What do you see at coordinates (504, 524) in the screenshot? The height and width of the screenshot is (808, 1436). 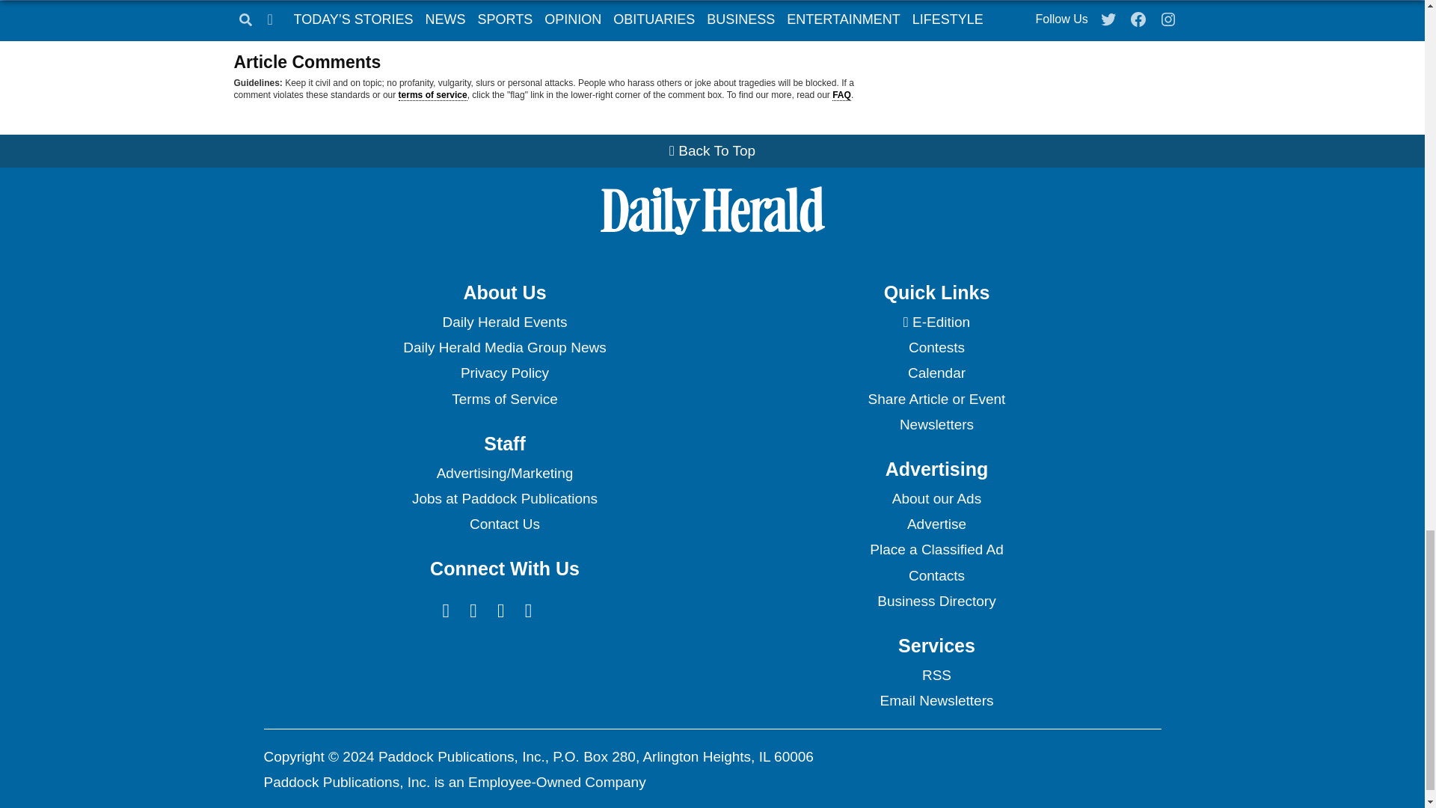 I see `Contact Us` at bounding box center [504, 524].